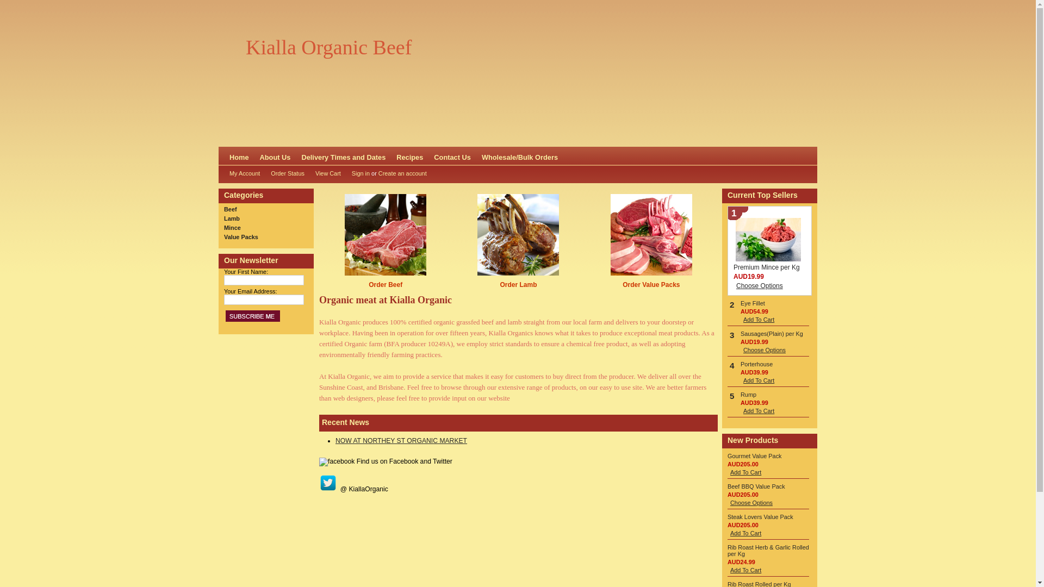  I want to click on Wholesale/Bulk Orders, so click(520, 157).